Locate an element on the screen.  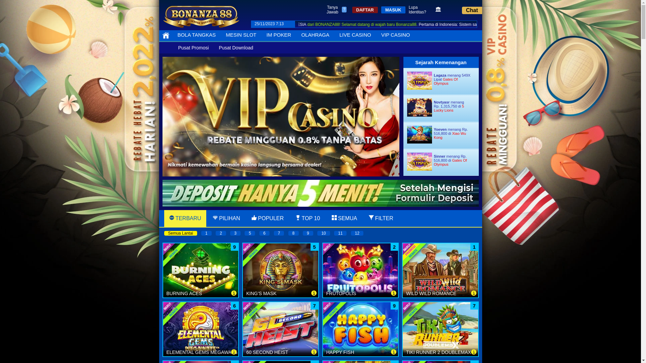
12 is located at coordinates (357, 233).